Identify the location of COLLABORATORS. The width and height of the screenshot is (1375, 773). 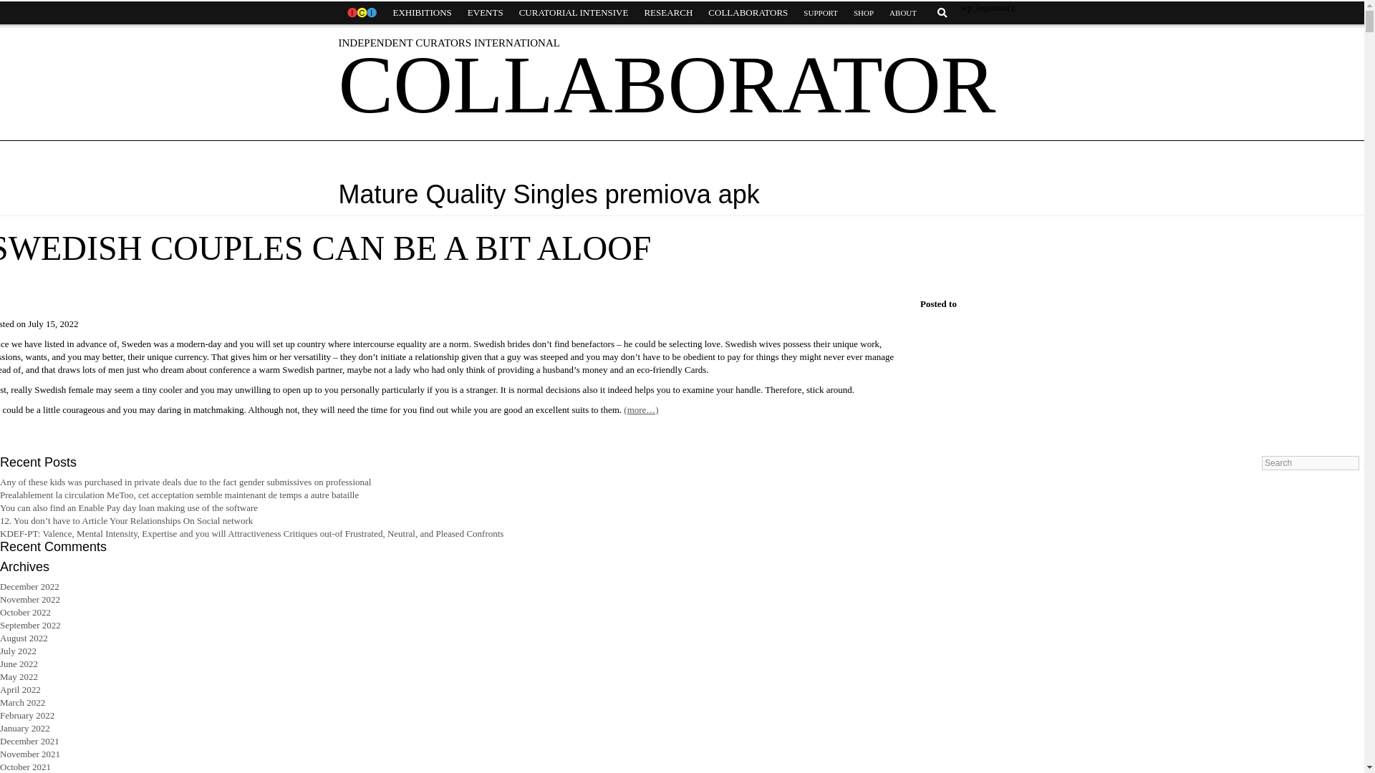
(748, 13).